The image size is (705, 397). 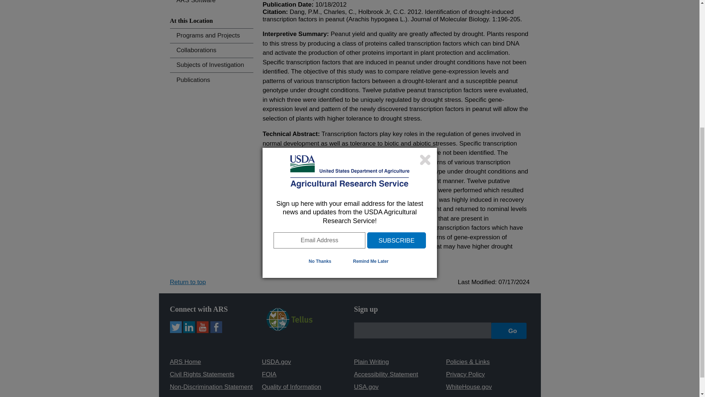 What do you see at coordinates (211, 4) in the screenshot?
I see `ARS Software` at bounding box center [211, 4].